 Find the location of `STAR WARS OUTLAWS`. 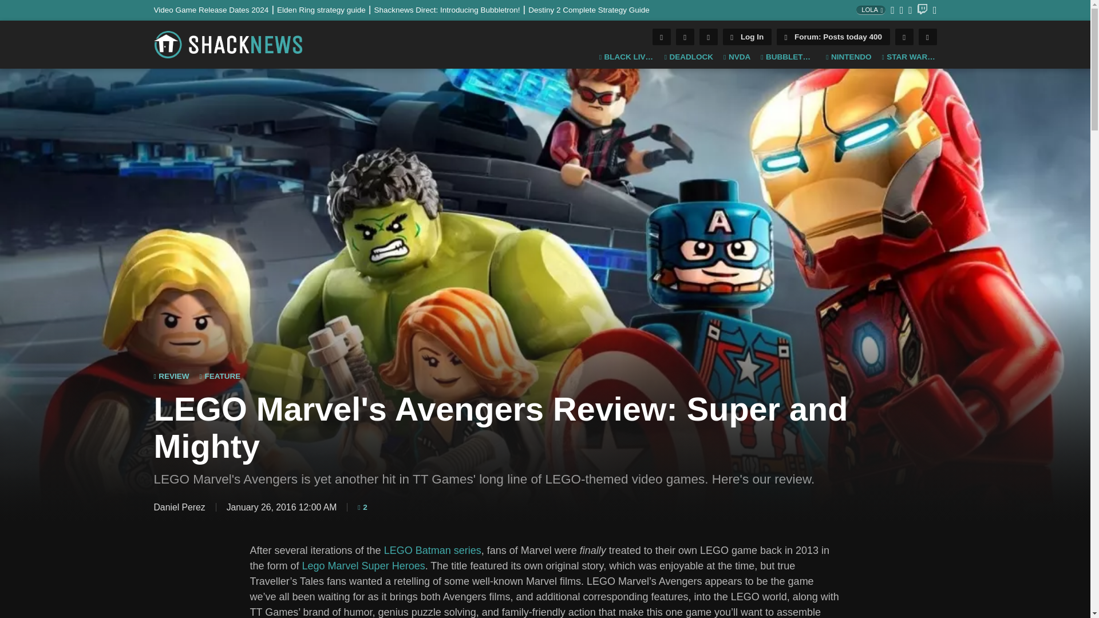

STAR WARS OUTLAWS is located at coordinates (908, 57).